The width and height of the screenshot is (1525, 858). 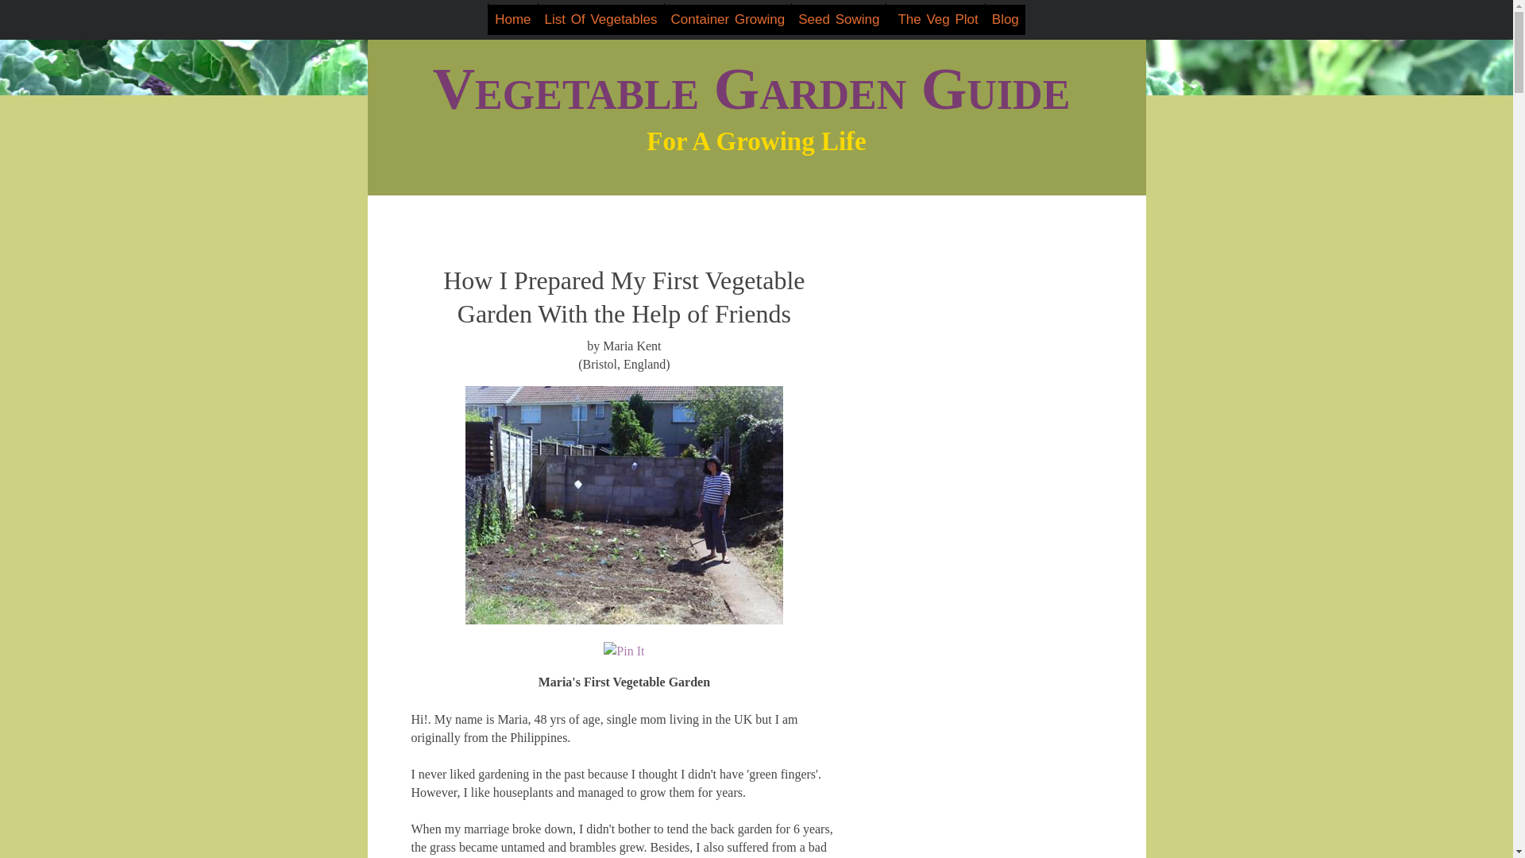 I want to click on Blog, so click(x=1005, y=20).